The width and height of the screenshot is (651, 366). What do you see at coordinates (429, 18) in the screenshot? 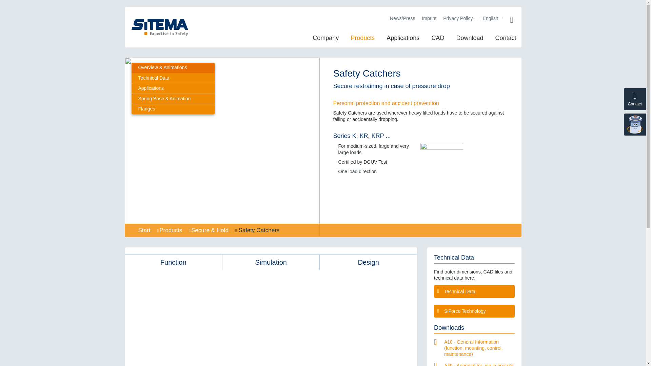
I see `Imprint` at bounding box center [429, 18].